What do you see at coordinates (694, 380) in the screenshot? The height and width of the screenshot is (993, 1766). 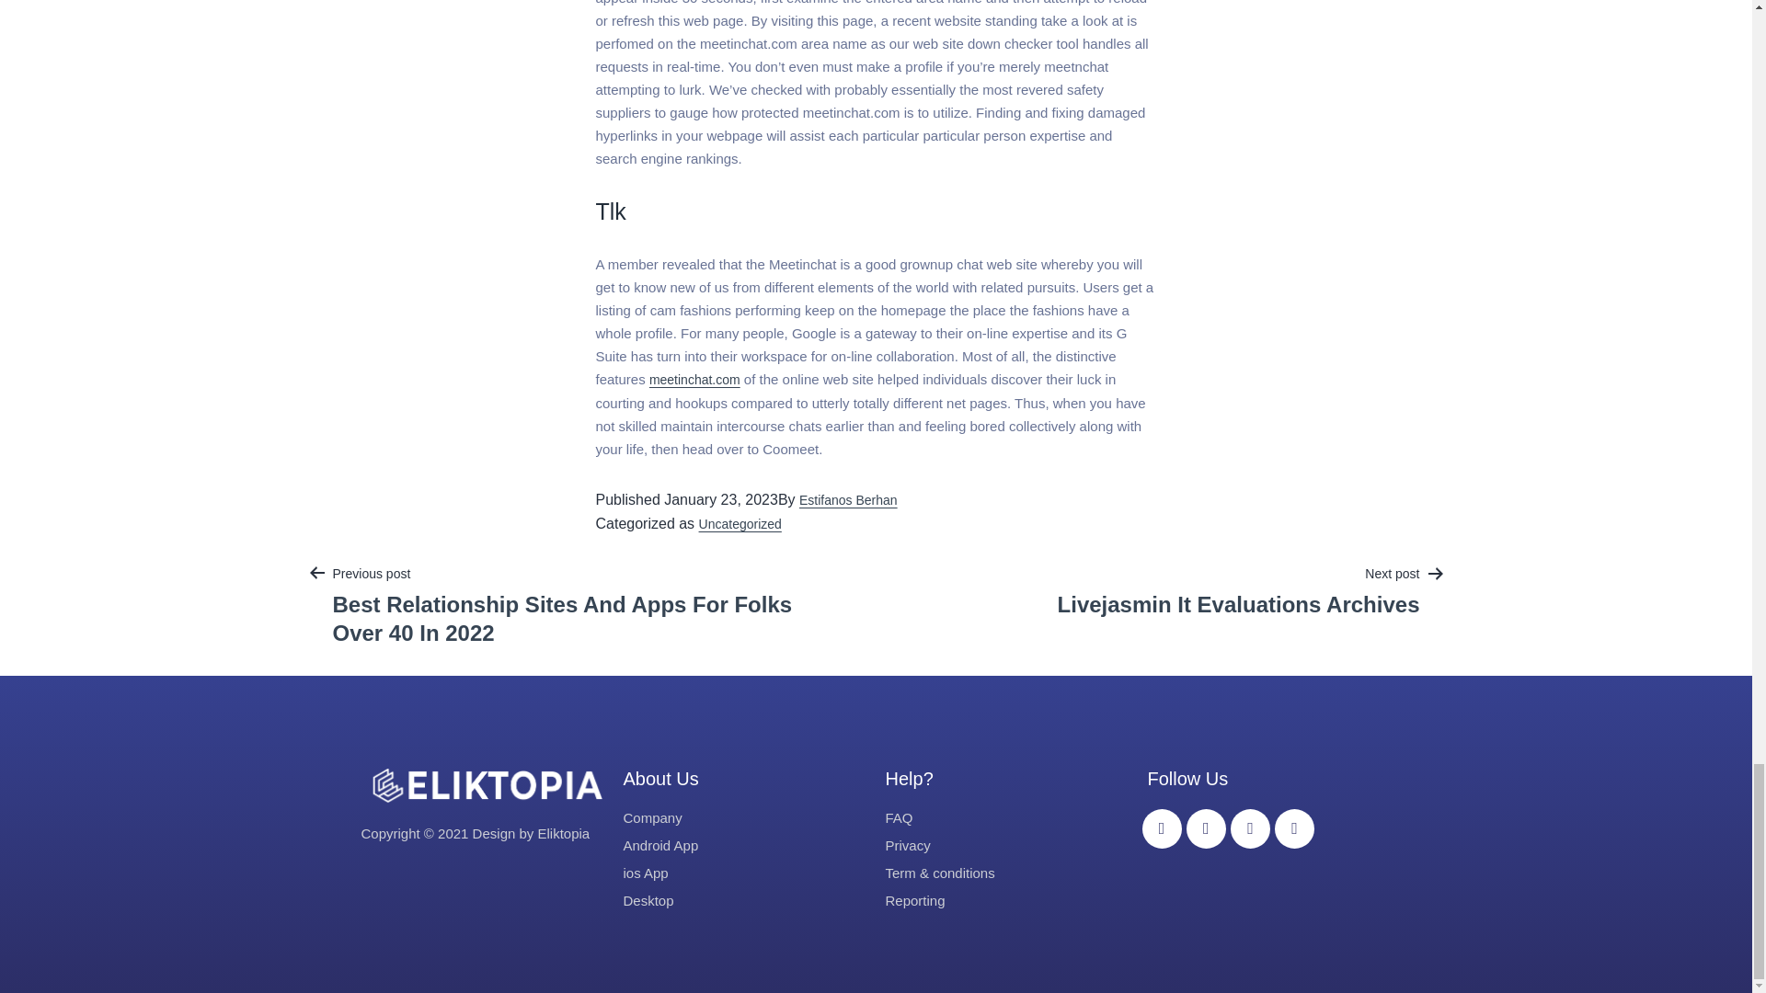 I see `Uncategorized` at bounding box center [694, 380].